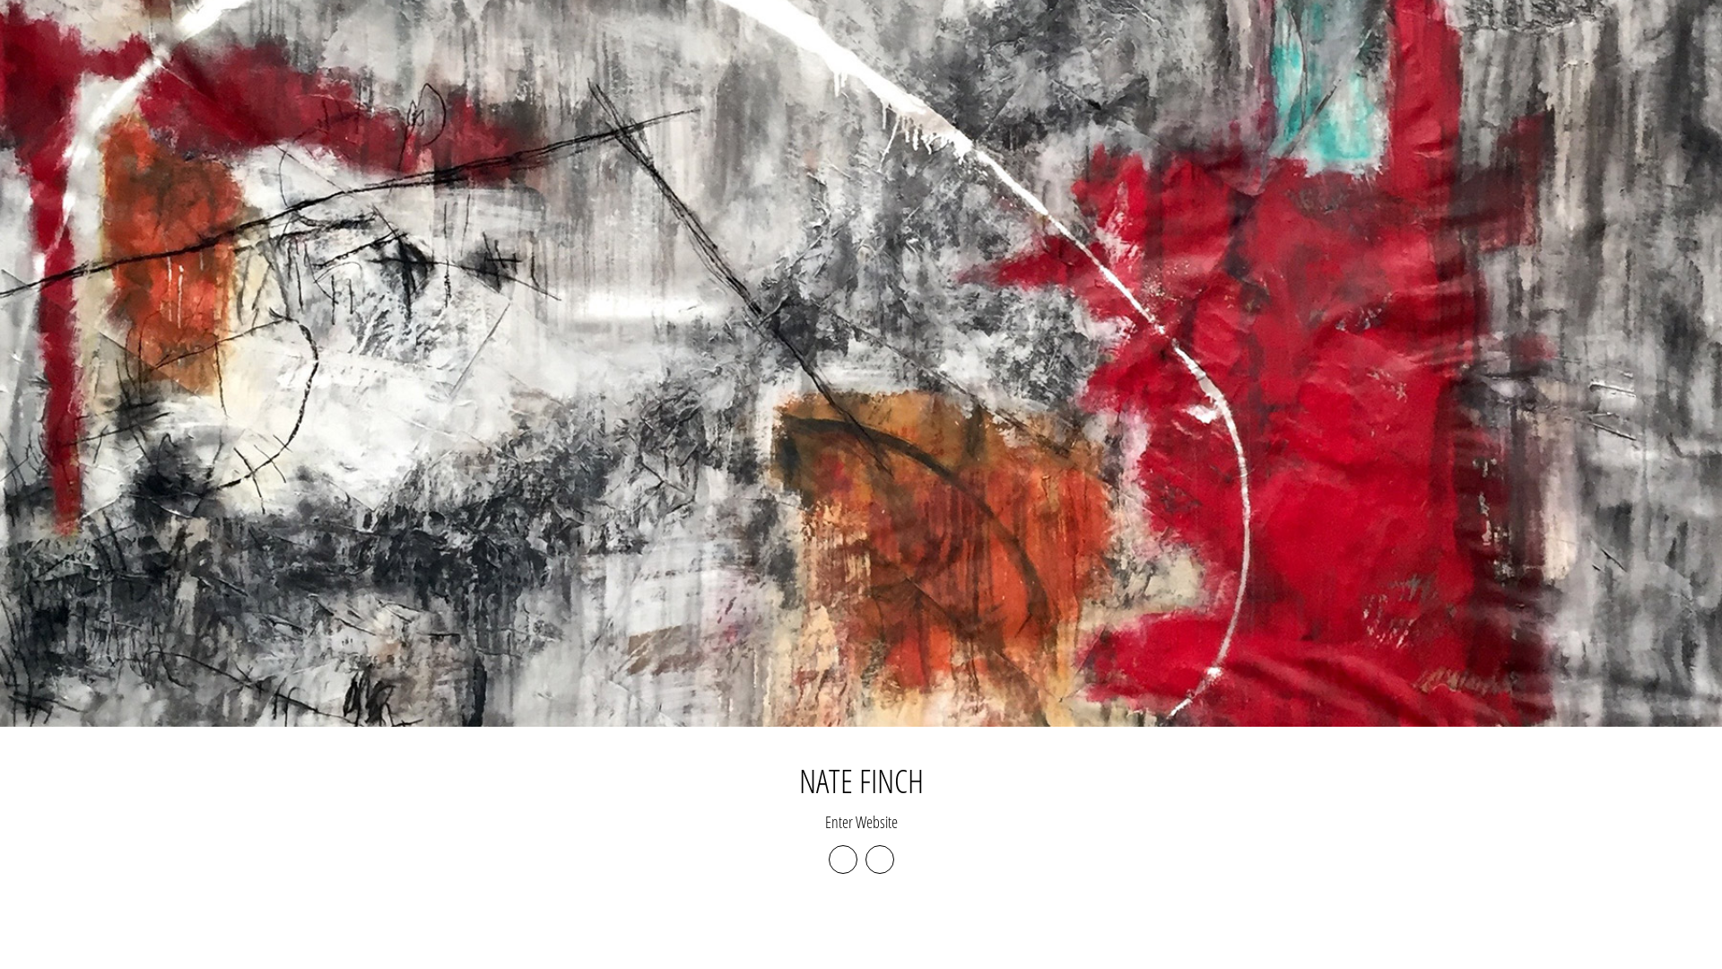  I want to click on Enter Website, so click(861, 822).